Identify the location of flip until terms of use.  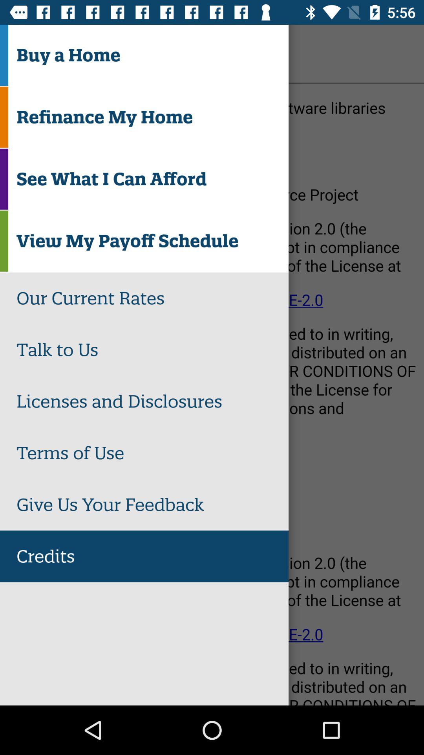
(152, 453).